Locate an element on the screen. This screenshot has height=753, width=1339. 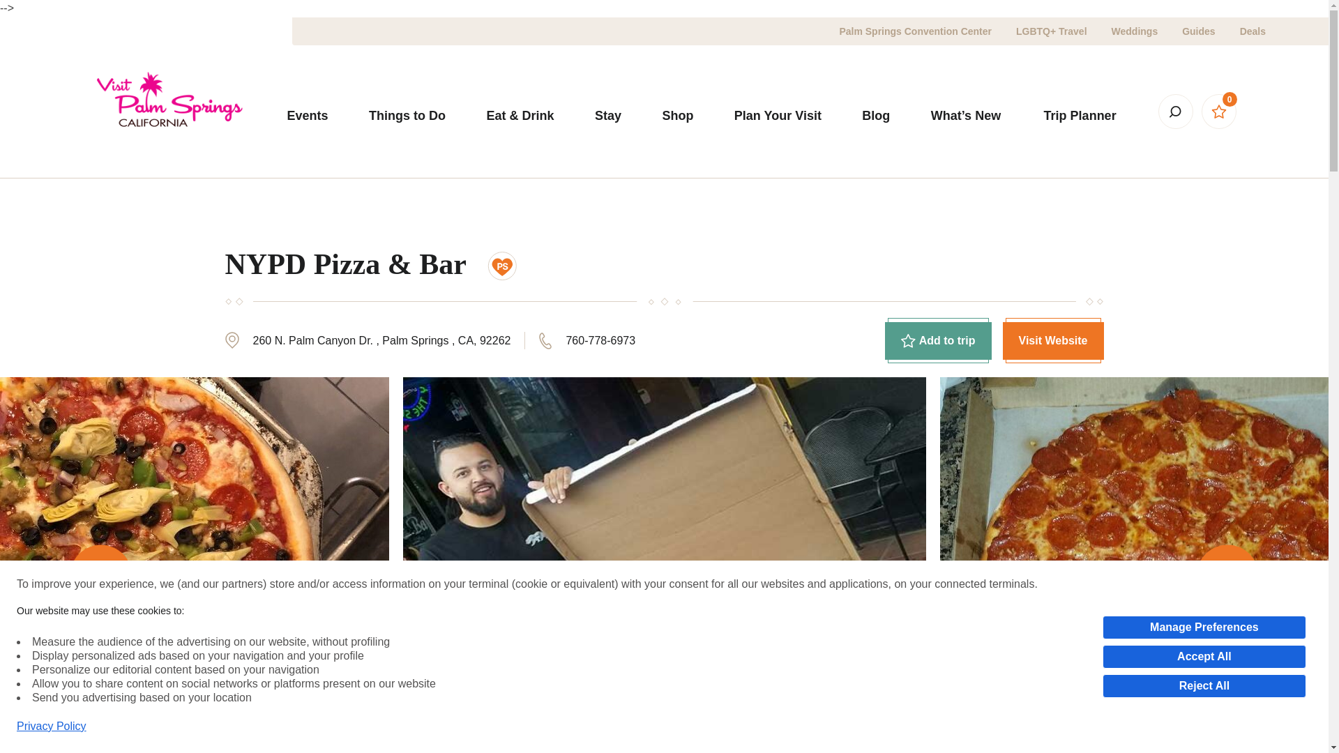
Privacy Policy is located at coordinates (52, 727).